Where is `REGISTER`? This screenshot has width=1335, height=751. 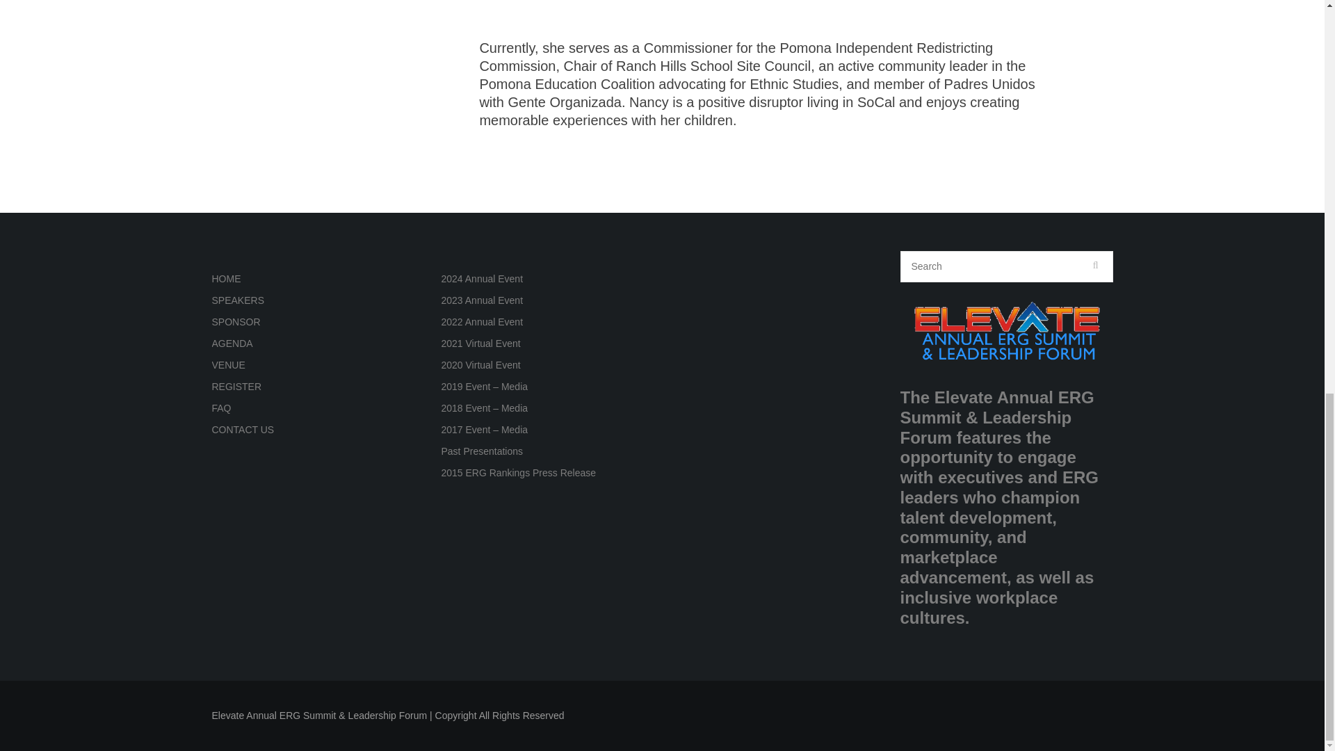 REGISTER is located at coordinates (236, 386).